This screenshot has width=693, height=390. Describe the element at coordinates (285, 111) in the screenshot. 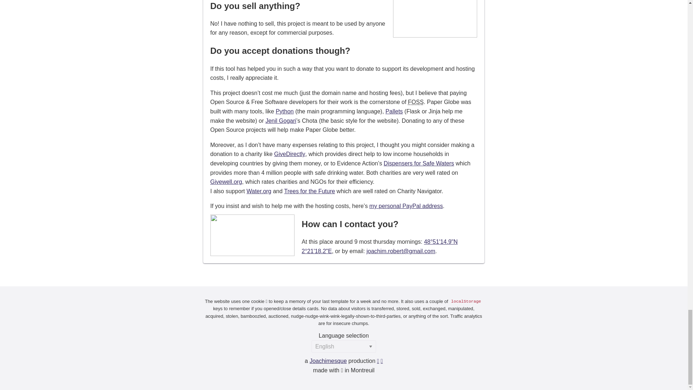

I see `Python` at that location.